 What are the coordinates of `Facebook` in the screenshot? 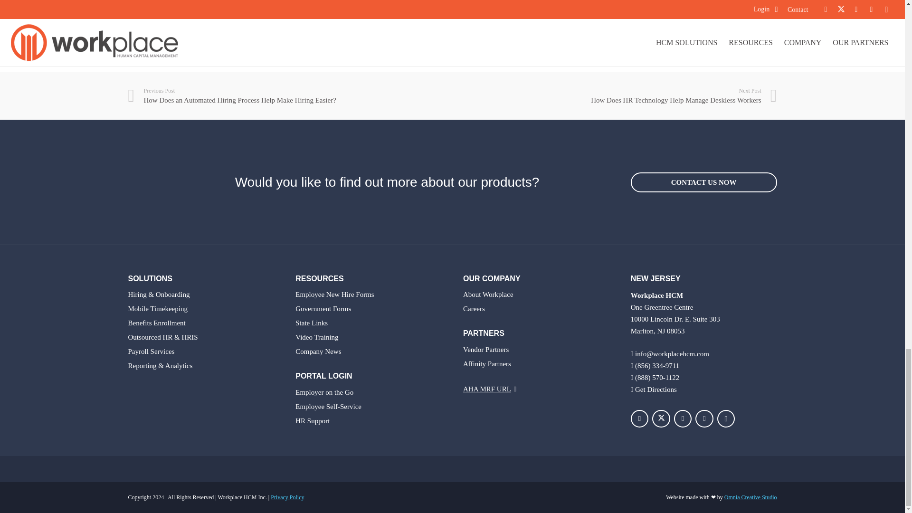 It's located at (639, 418).